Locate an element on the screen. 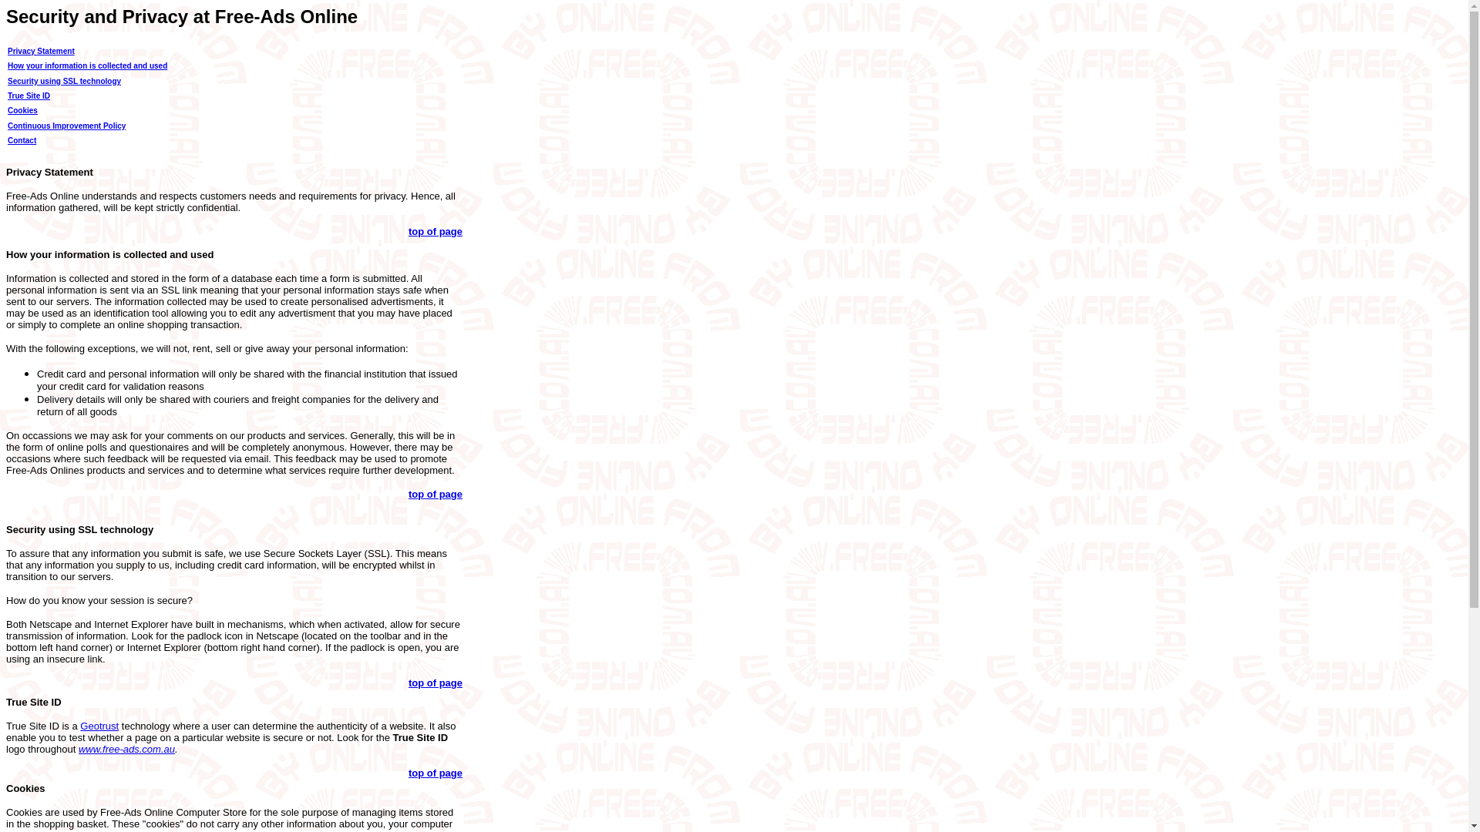  Privacy Statement is located at coordinates (41, 51).